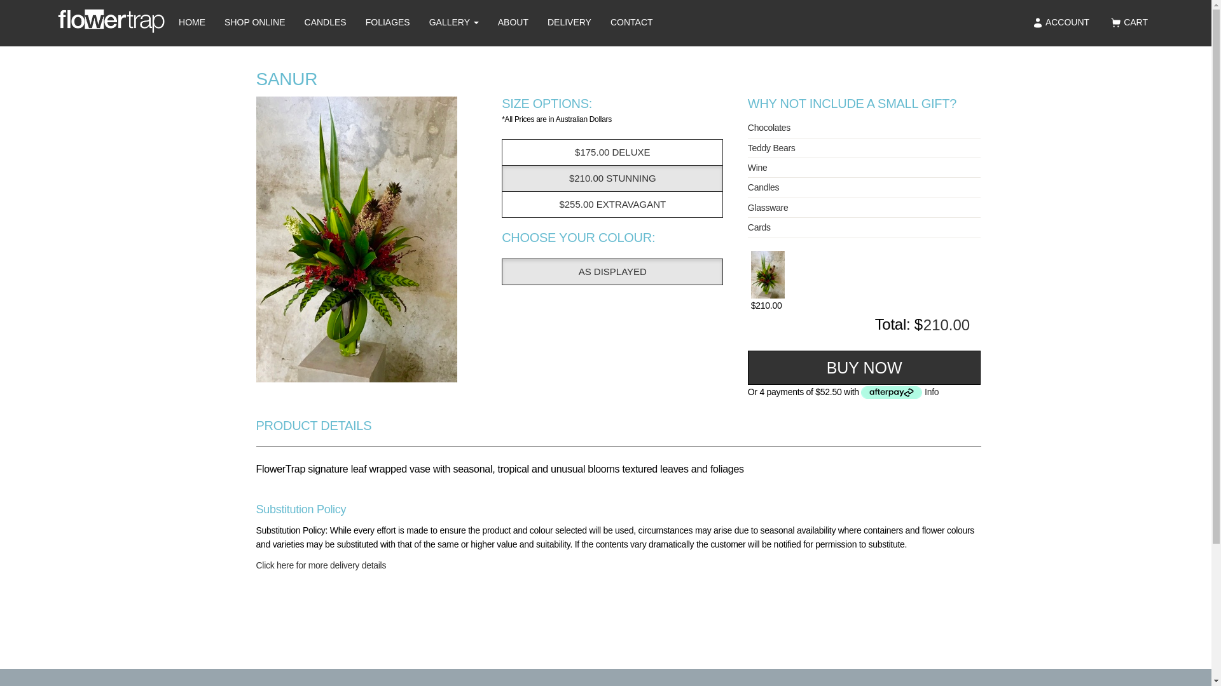  What do you see at coordinates (612, 178) in the screenshot?
I see `$210.00 STUNNING` at bounding box center [612, 178].